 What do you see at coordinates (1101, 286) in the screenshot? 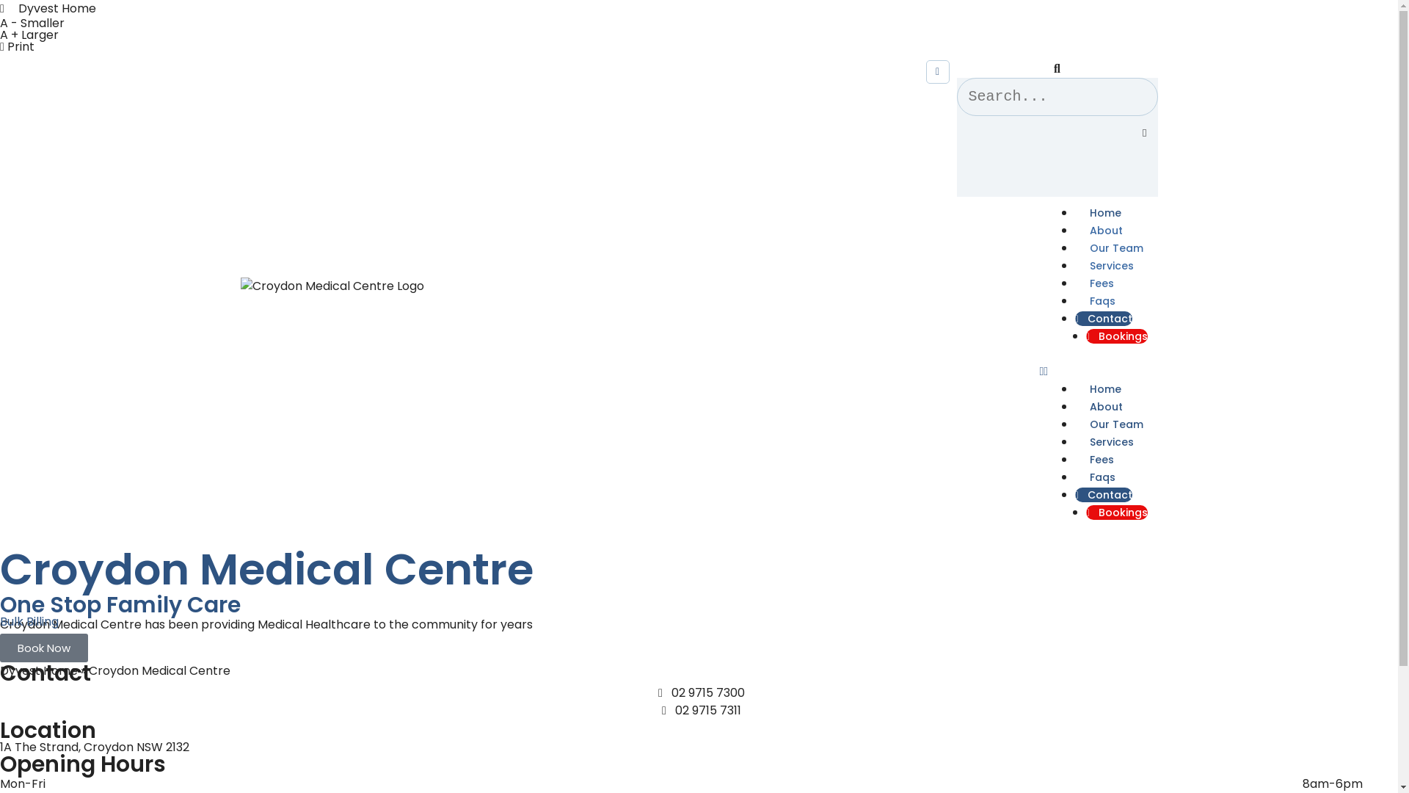
I see `Fees` at bounding box center [1101, 286].